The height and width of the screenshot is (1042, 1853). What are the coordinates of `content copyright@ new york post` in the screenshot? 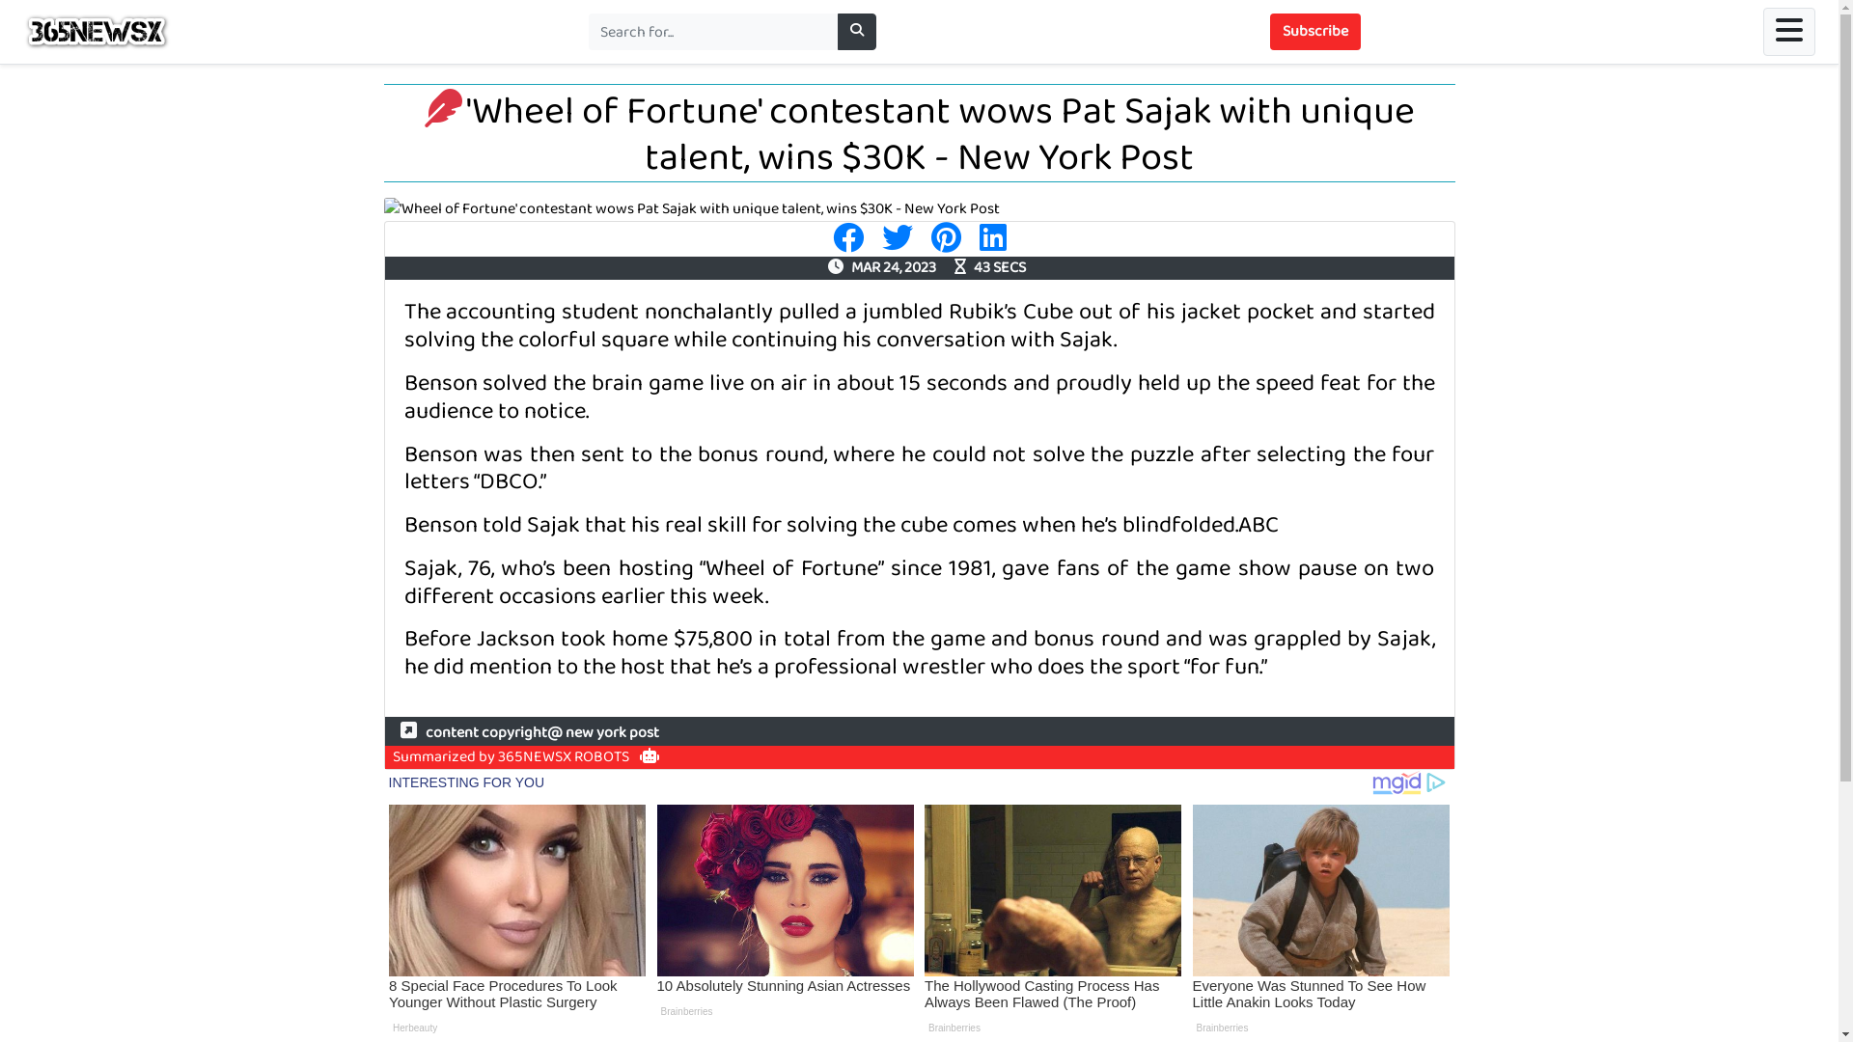 It's located at (529, 731).